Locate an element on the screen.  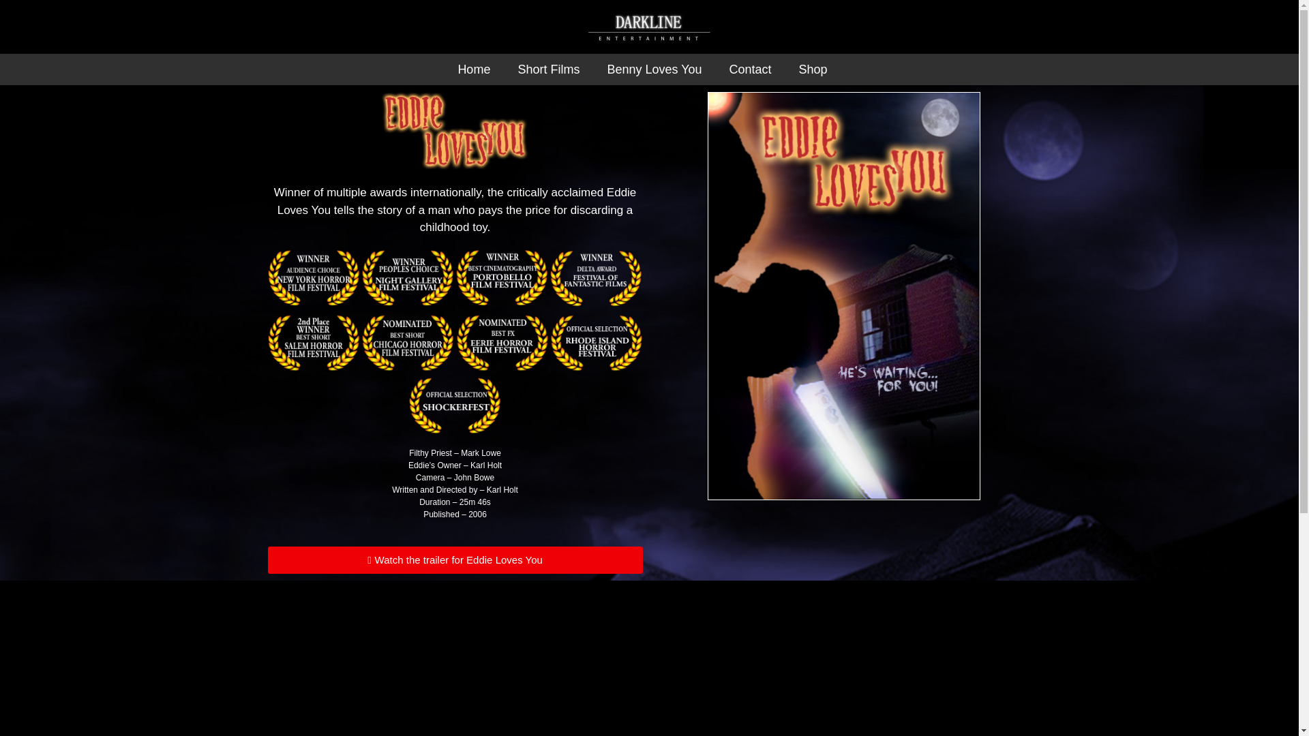
Contact is located at coordinates (751, 70).